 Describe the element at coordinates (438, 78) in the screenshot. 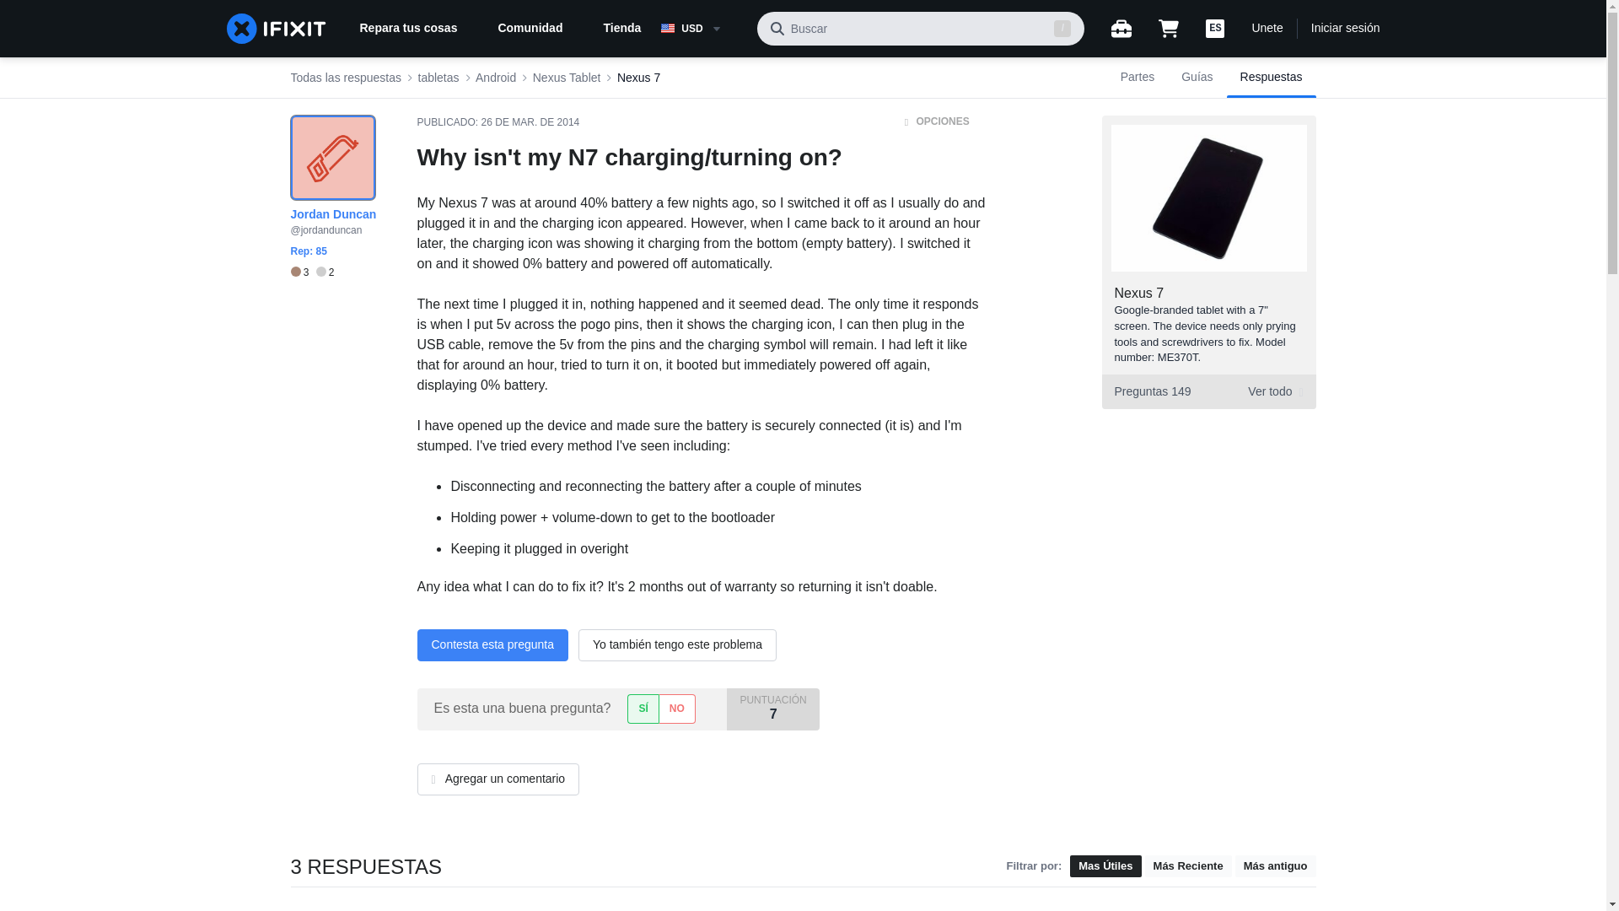

I see `tabletas` at that location.